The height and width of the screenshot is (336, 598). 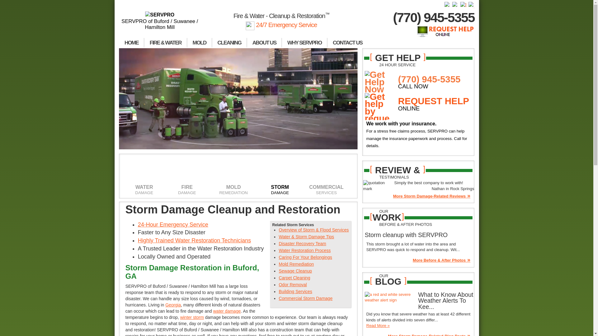 I want to click on MOLD, so click(x=199, y=43).